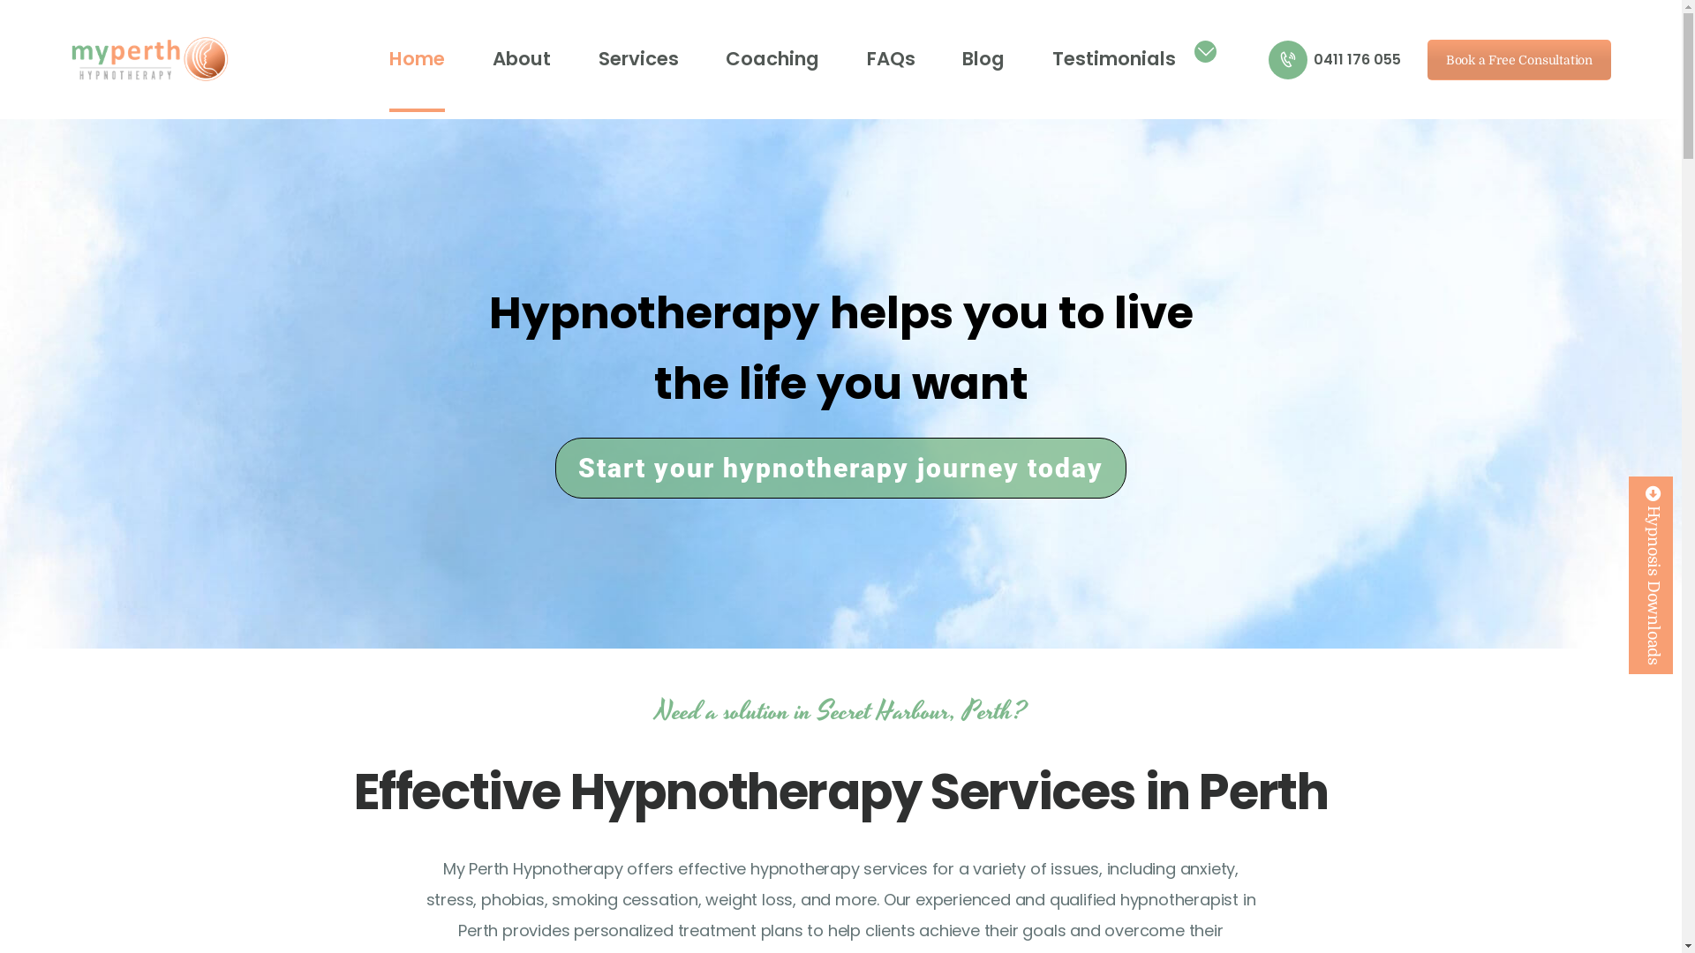 Image resolution: width=1695 pixels, height=953 pixels. I want to click on About, so click(522, 60).